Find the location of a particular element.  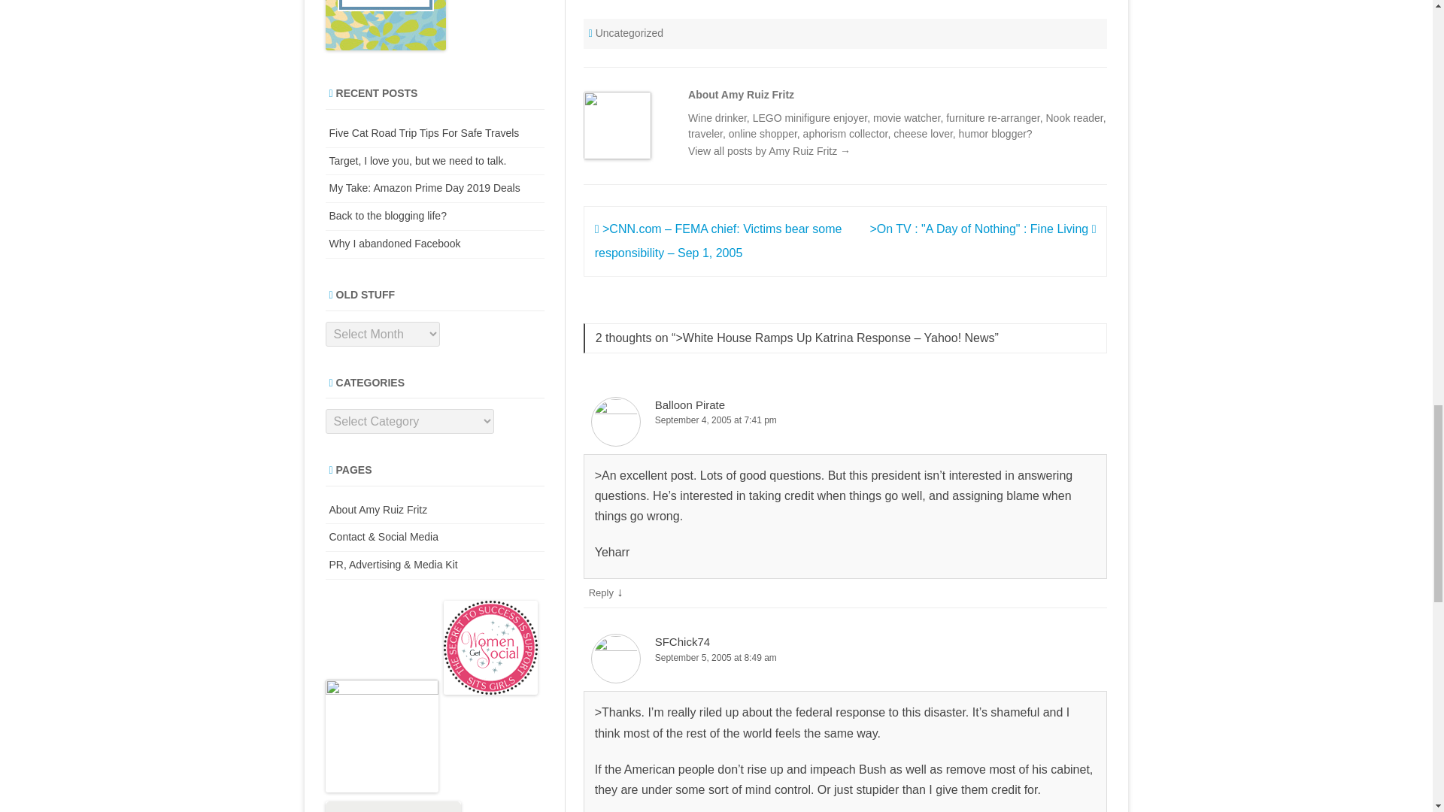

Uncategorized is located at coordinates (629, 32).